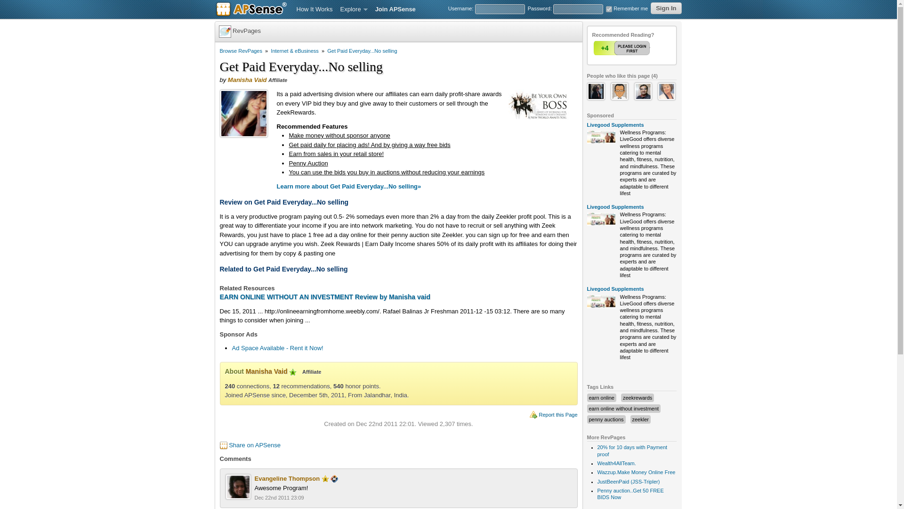 The width and height of the screenshot is (904, 509). What do you see at coordinates (666, 8) in the screenshot?
I see `Sign In` at bounding box center [666, 8].